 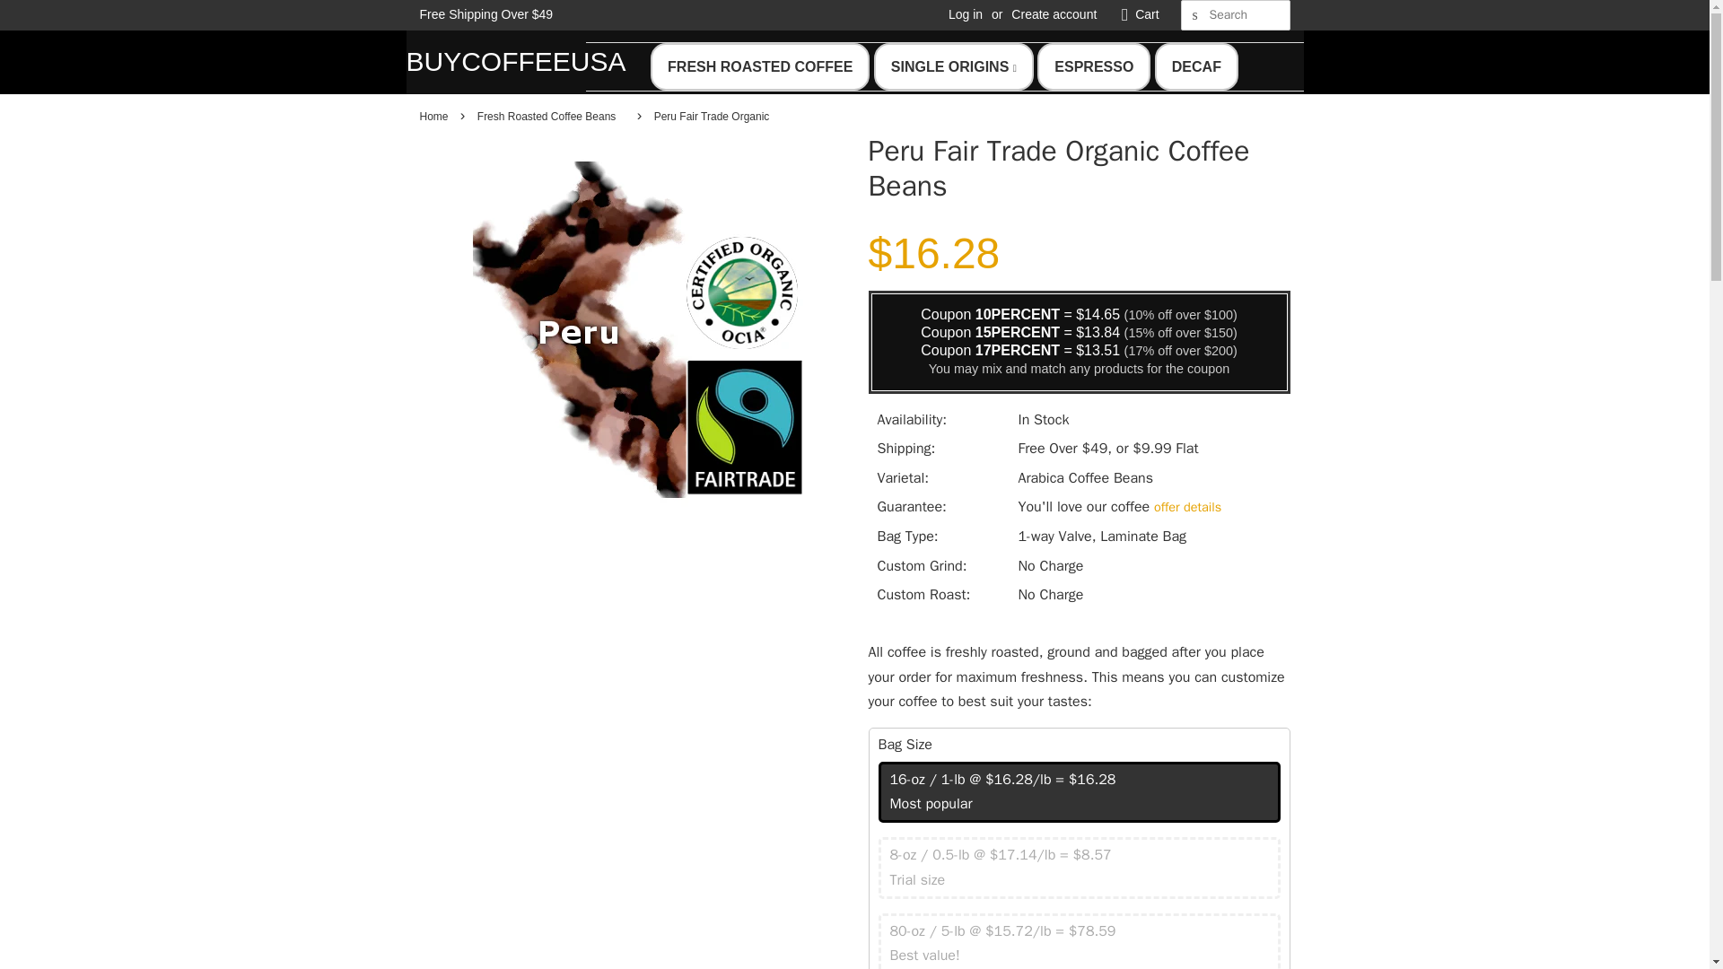 What do you see at coordinates (1194, 15) in the screenshot?
I see `Search` at bounding box center [1194, 15].